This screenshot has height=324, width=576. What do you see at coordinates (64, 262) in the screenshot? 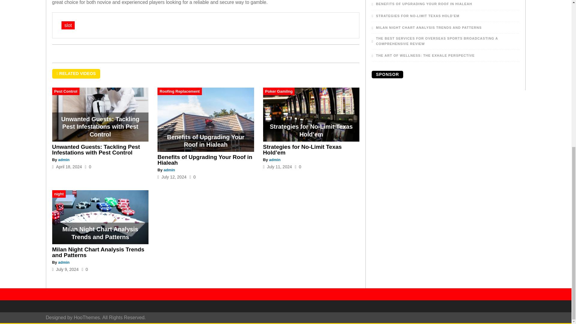
I see `Posts by admin` at bounding box center [64, 262].